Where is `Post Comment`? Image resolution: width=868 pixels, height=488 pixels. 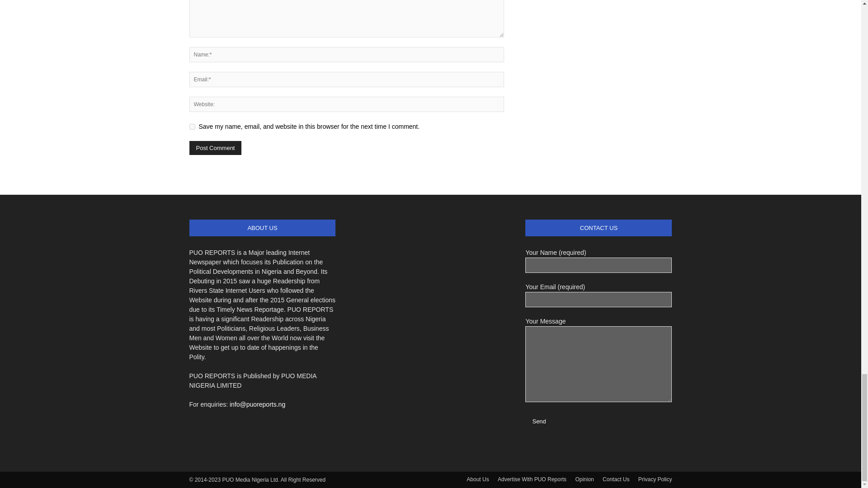 Post Comment is located at coordinates (215, 148).